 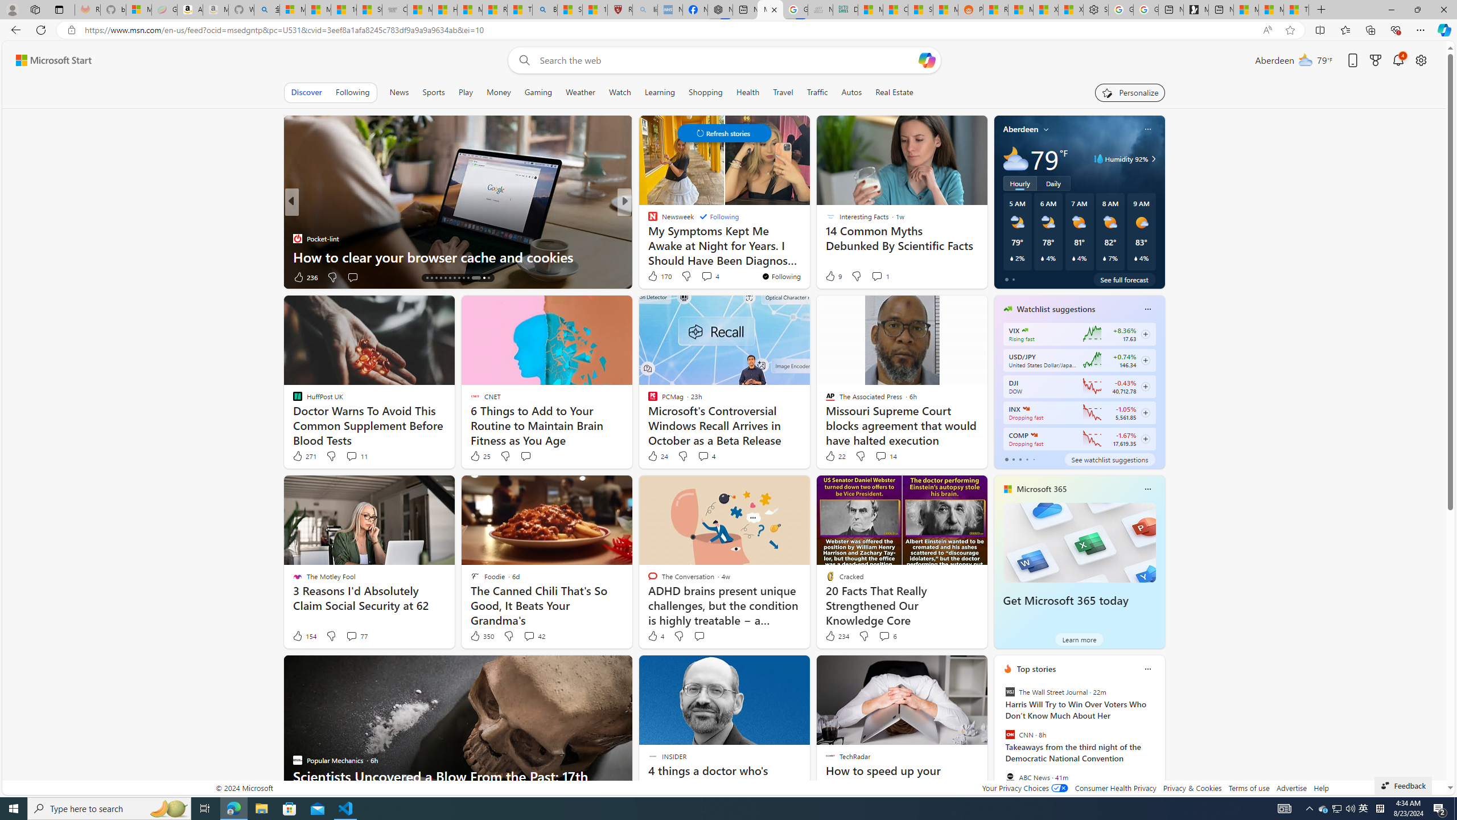 I want to click on Robert H. Shmerling, MD - Harvard Health, so click(x=620, y=10).